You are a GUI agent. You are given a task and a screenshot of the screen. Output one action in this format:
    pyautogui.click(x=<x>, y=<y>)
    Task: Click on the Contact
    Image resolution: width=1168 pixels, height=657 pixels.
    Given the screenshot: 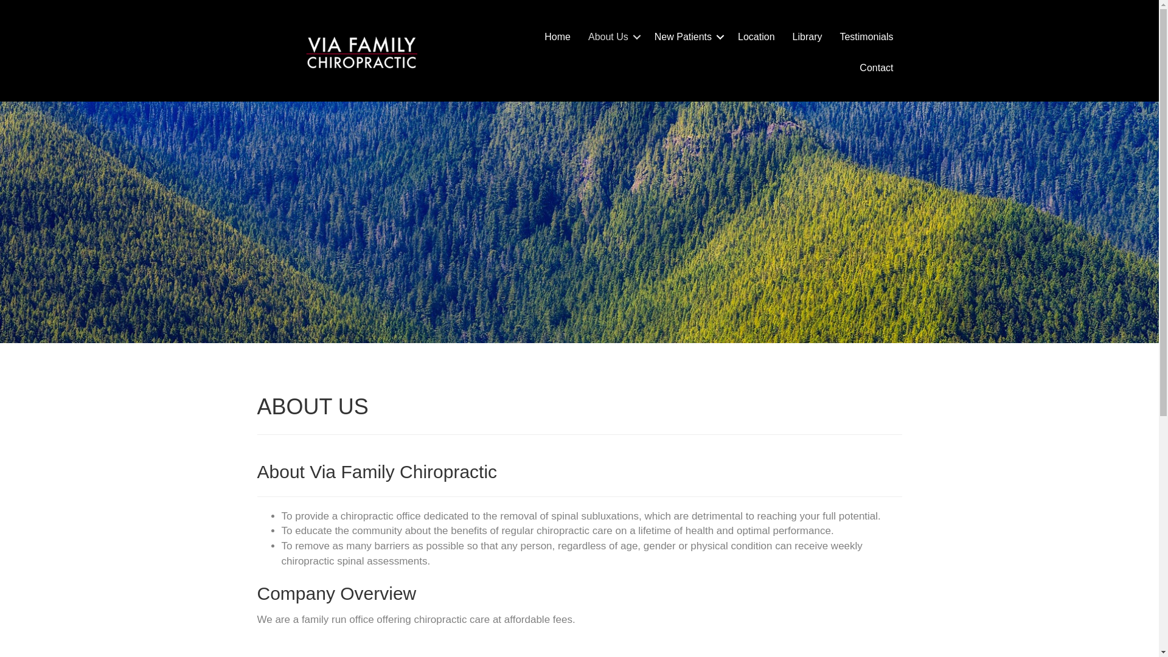 What is the action you would take?
    pyautogui.click(x=876, y=68)
    